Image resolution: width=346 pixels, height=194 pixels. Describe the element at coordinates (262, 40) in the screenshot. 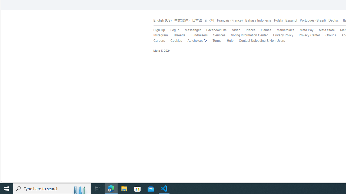

I see `Contact Uploading & Non-Users` at that location.